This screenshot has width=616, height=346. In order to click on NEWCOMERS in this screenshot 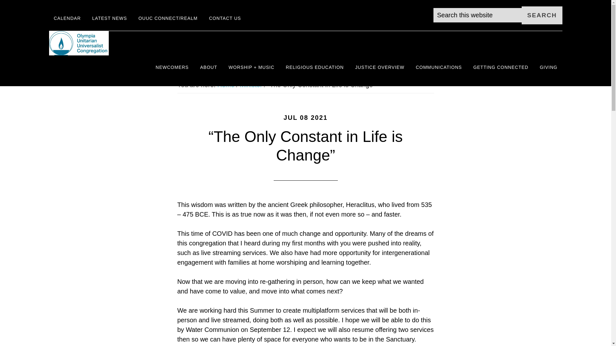, I will do `click(172, 67)`.